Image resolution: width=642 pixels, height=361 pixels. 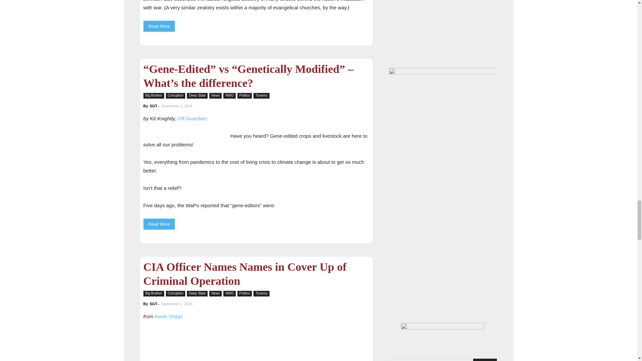 I want to click on Search, so click(x=485, y=360).